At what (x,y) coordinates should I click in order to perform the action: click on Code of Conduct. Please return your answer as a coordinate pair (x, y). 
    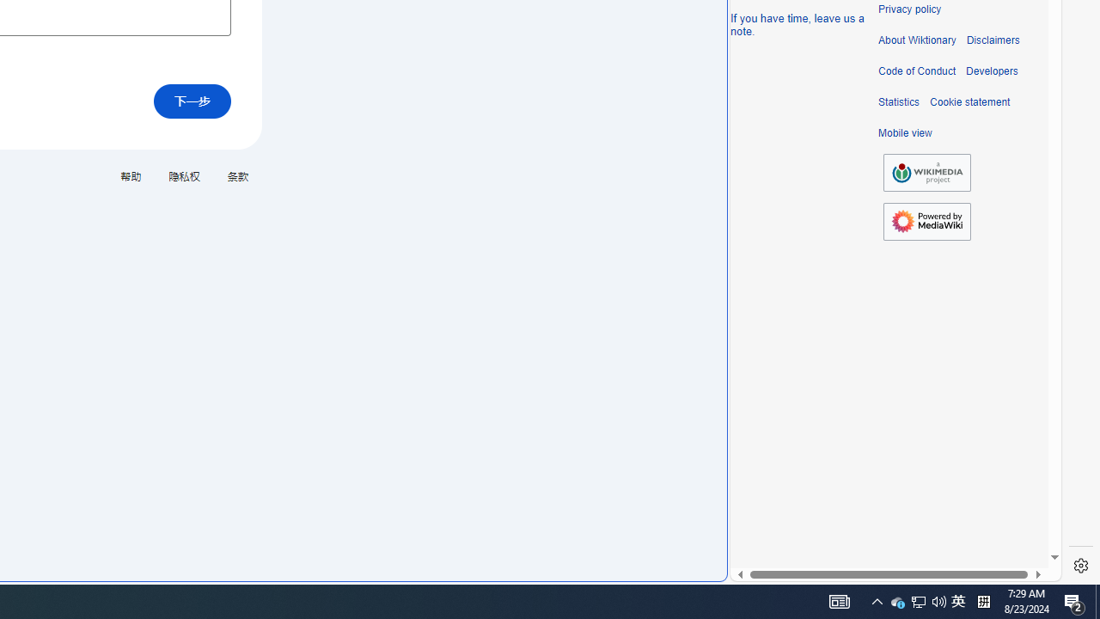
    Looking at the image, I should click on (917, 71).